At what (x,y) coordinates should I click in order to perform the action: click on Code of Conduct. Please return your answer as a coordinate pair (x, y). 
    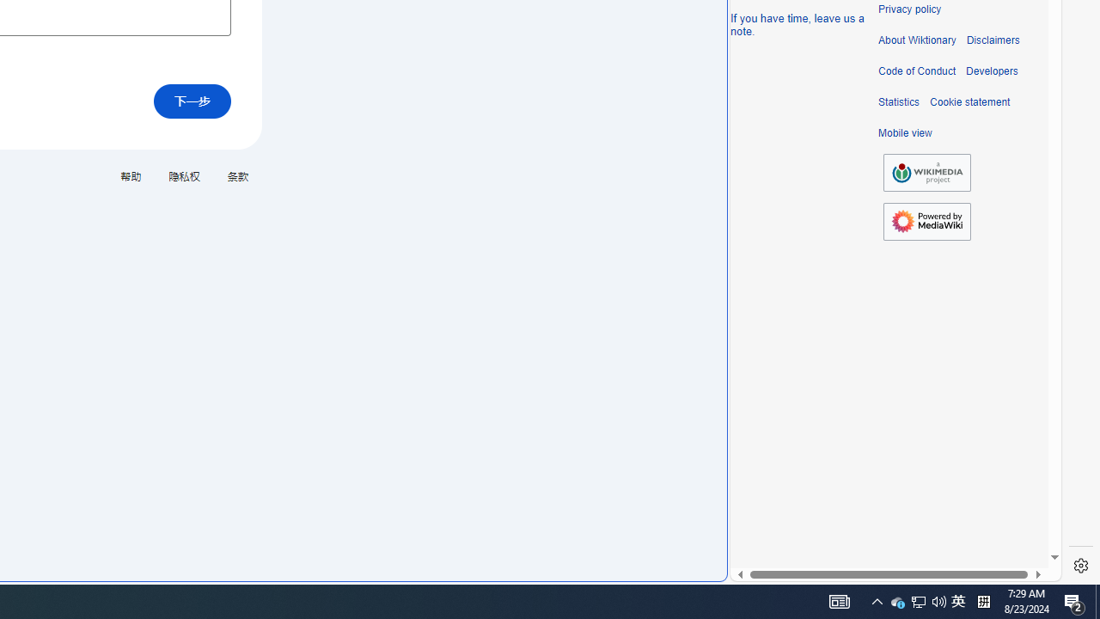
    Looking at the image, I should click on (917, 71).